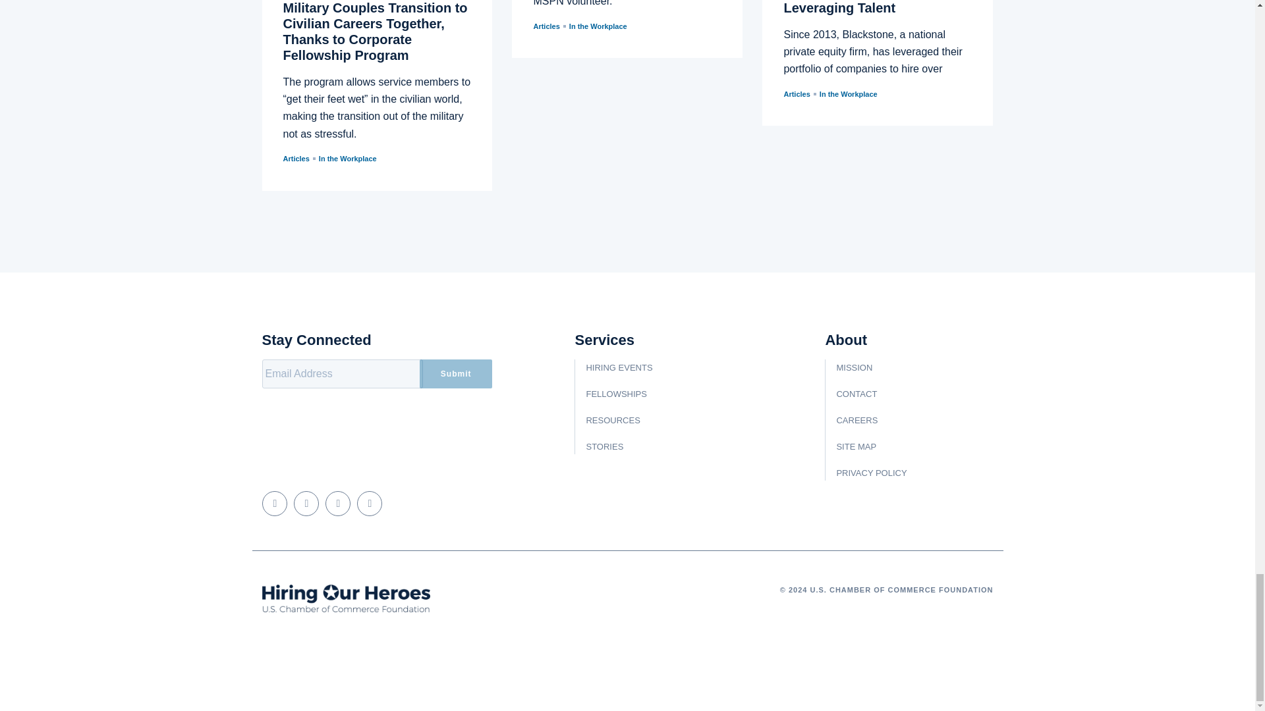 The height and width of the screenshot is (711, 1265). Describe the element at coordinates (604, 446) in the screenshot. I see `STORIES` at that location.